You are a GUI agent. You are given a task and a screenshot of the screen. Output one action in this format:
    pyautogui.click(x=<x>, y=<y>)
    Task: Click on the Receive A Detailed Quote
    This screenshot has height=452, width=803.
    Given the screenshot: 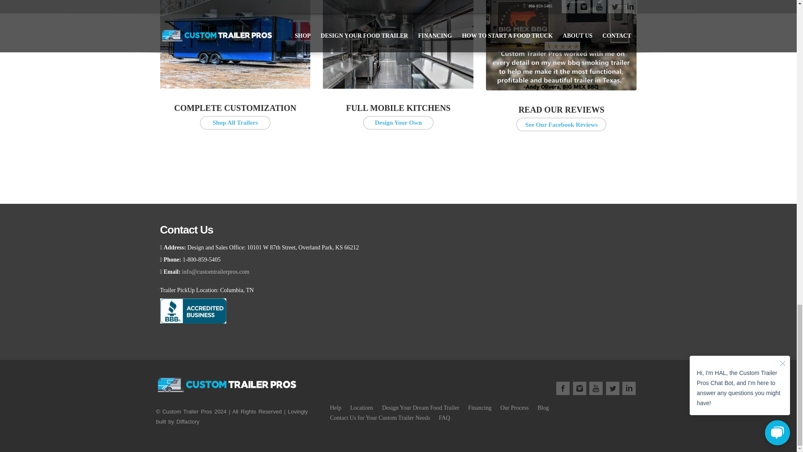 What is the action you would take?
    pyautogui.click(x=398, y=122)
    